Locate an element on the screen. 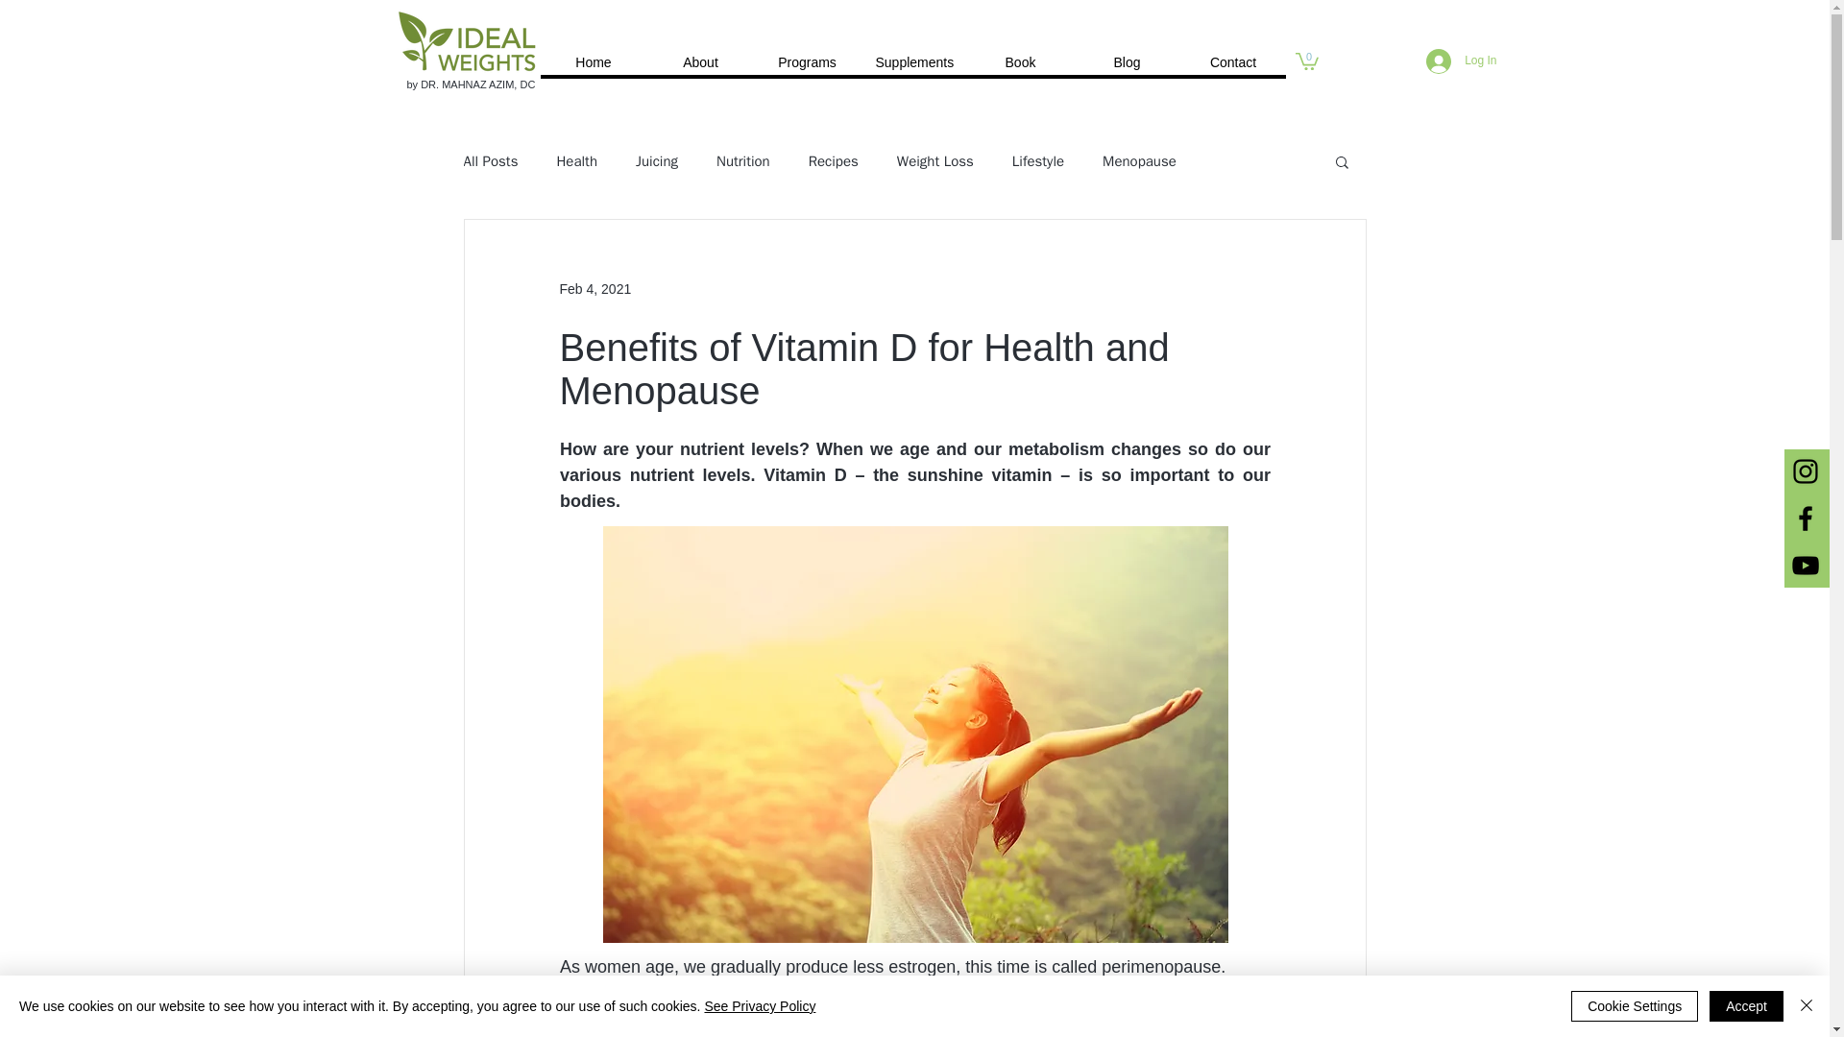 This screenshot has height=1037, width=1844. All Posts is located at coordinates (490, 161).